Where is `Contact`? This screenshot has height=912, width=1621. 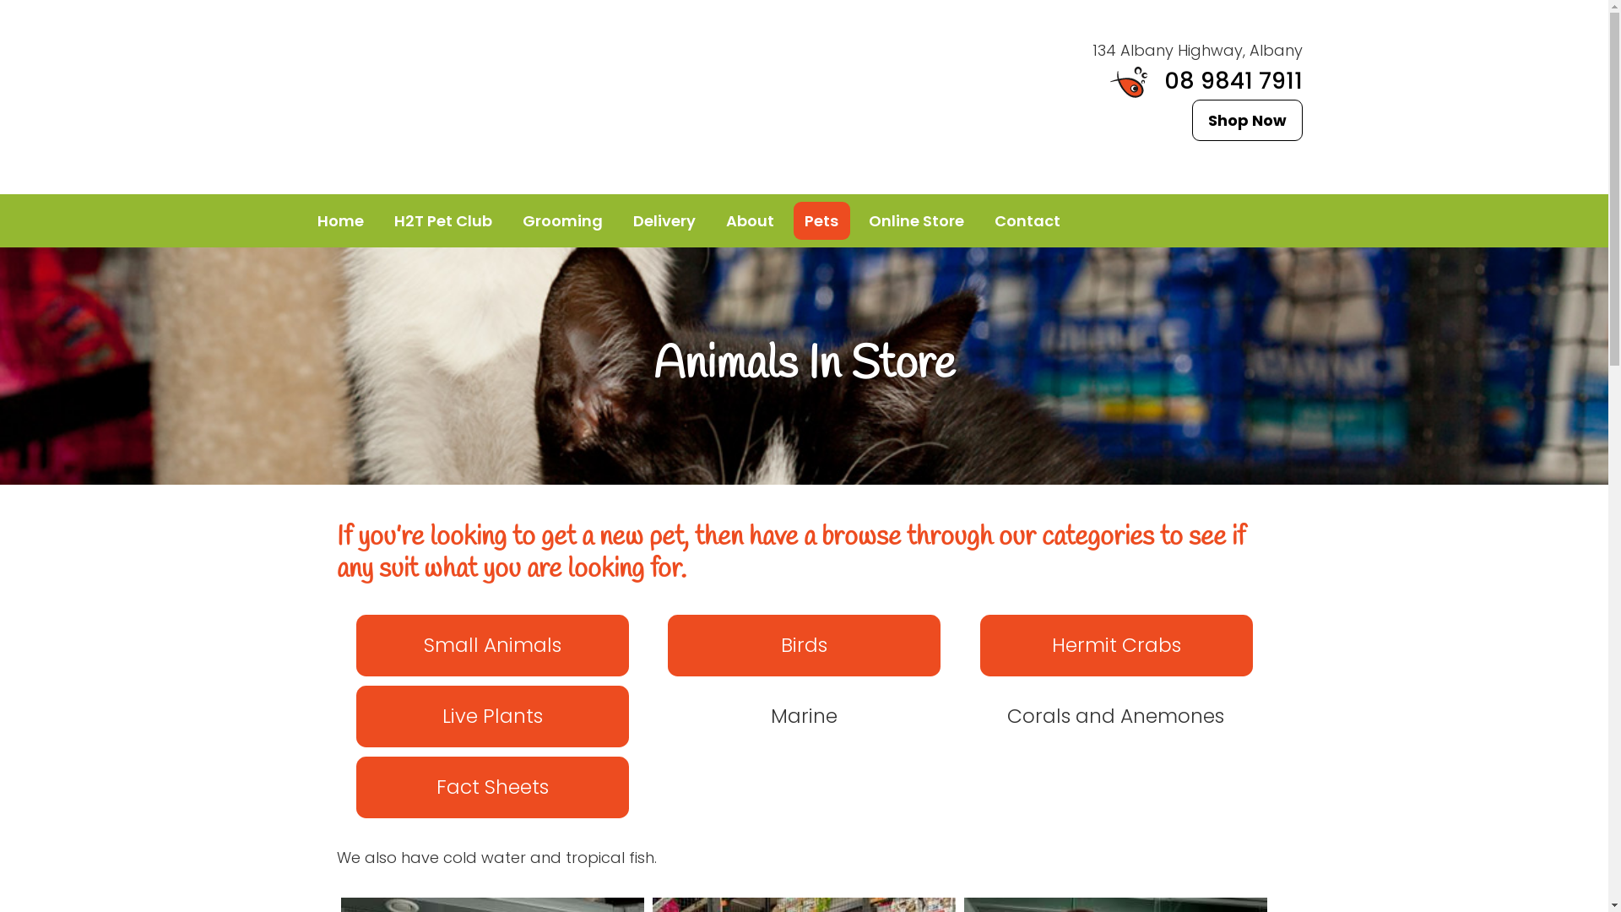 Contact is located at coordinates (1027, 221).